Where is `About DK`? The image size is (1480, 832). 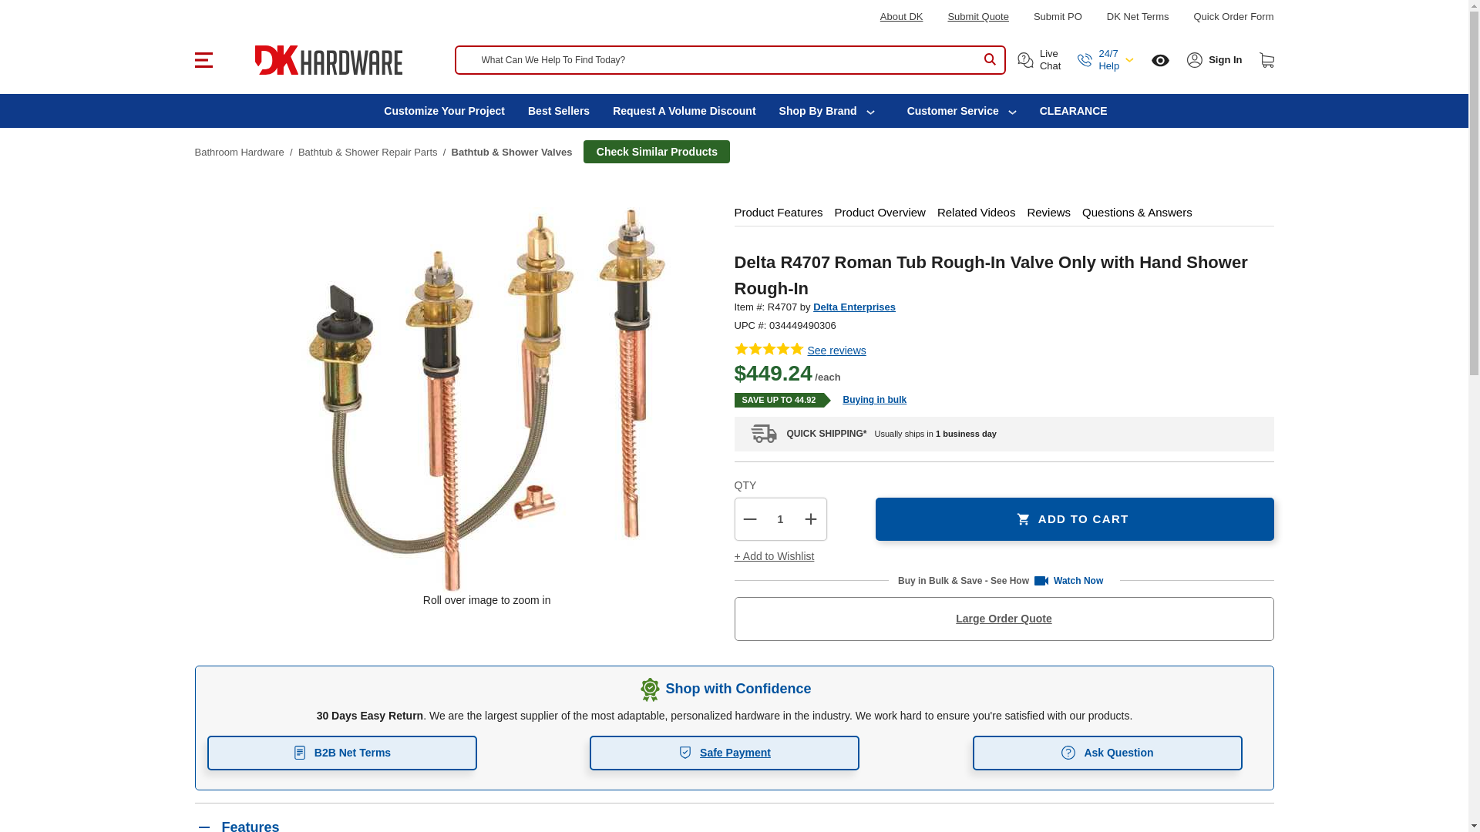 About DK is located at coordinates (902, 17).